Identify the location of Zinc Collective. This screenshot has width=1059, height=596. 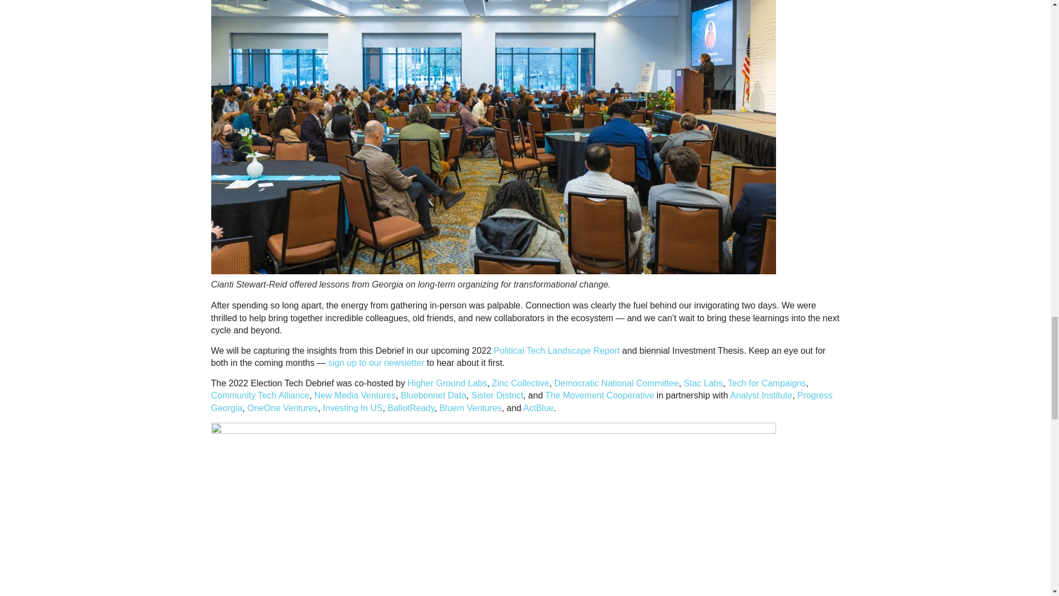
(521, 383).